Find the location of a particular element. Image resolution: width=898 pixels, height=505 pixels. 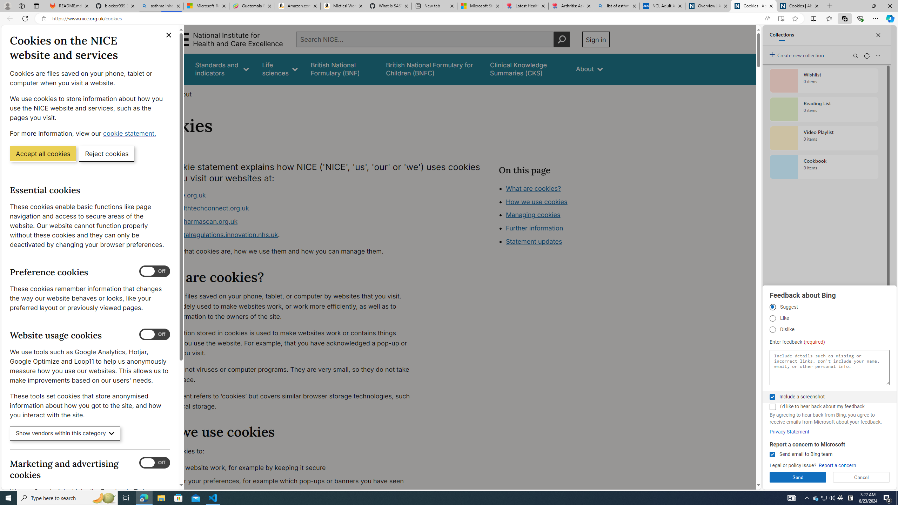

Suggest is located at coordinates (772, 307).